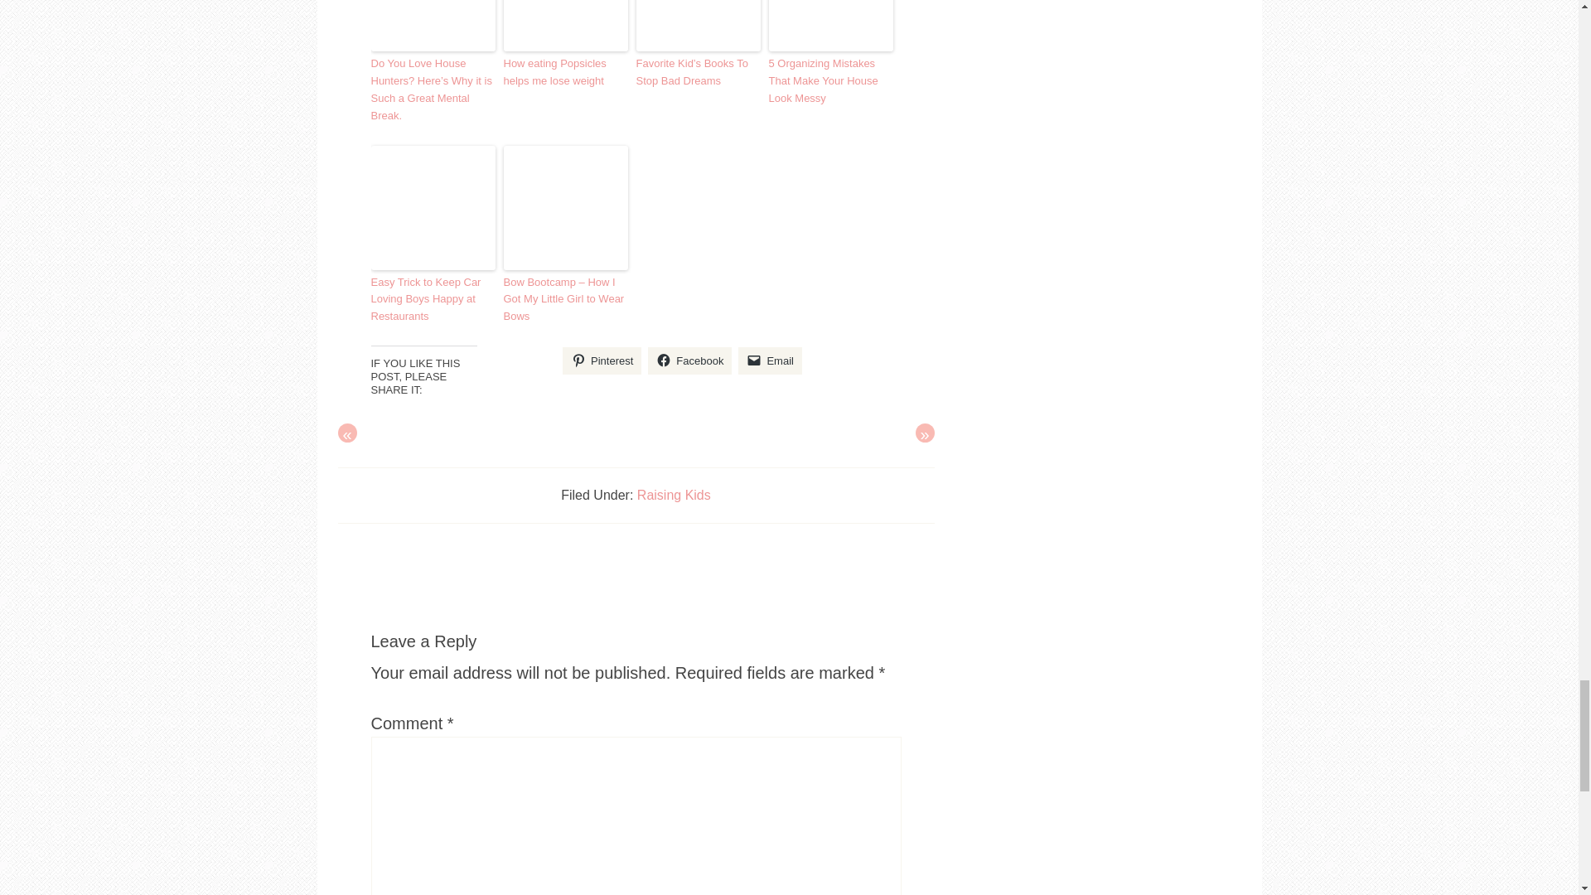  What do you see at coordinates (689, 361) in the screenshot?
I see `Click to share on Facebook` at bounding box center [689, 361].